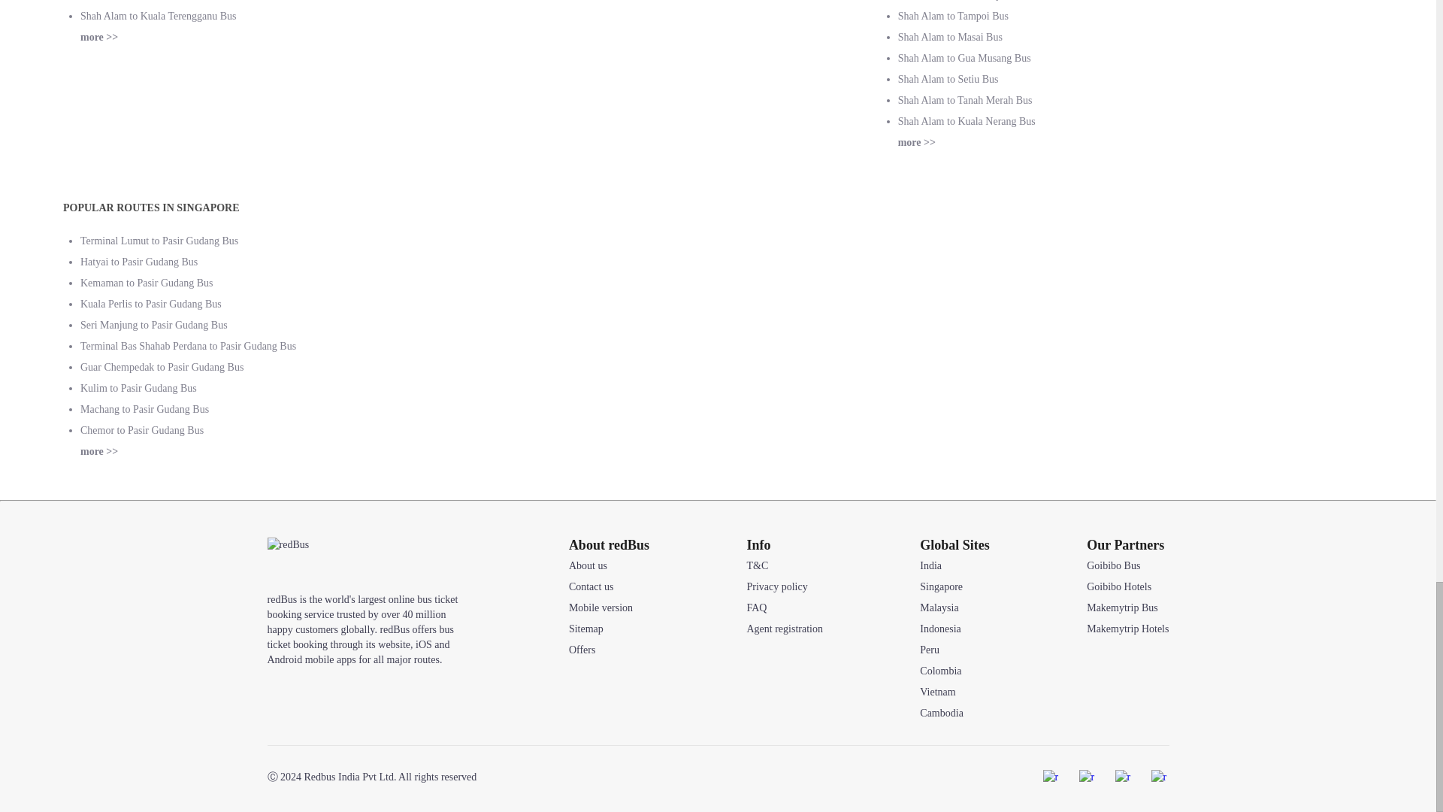  Describe the element at coordinates (139, 262) in the screenshot. I see `Hatyai to Pasir Gudang Bus` at that location.